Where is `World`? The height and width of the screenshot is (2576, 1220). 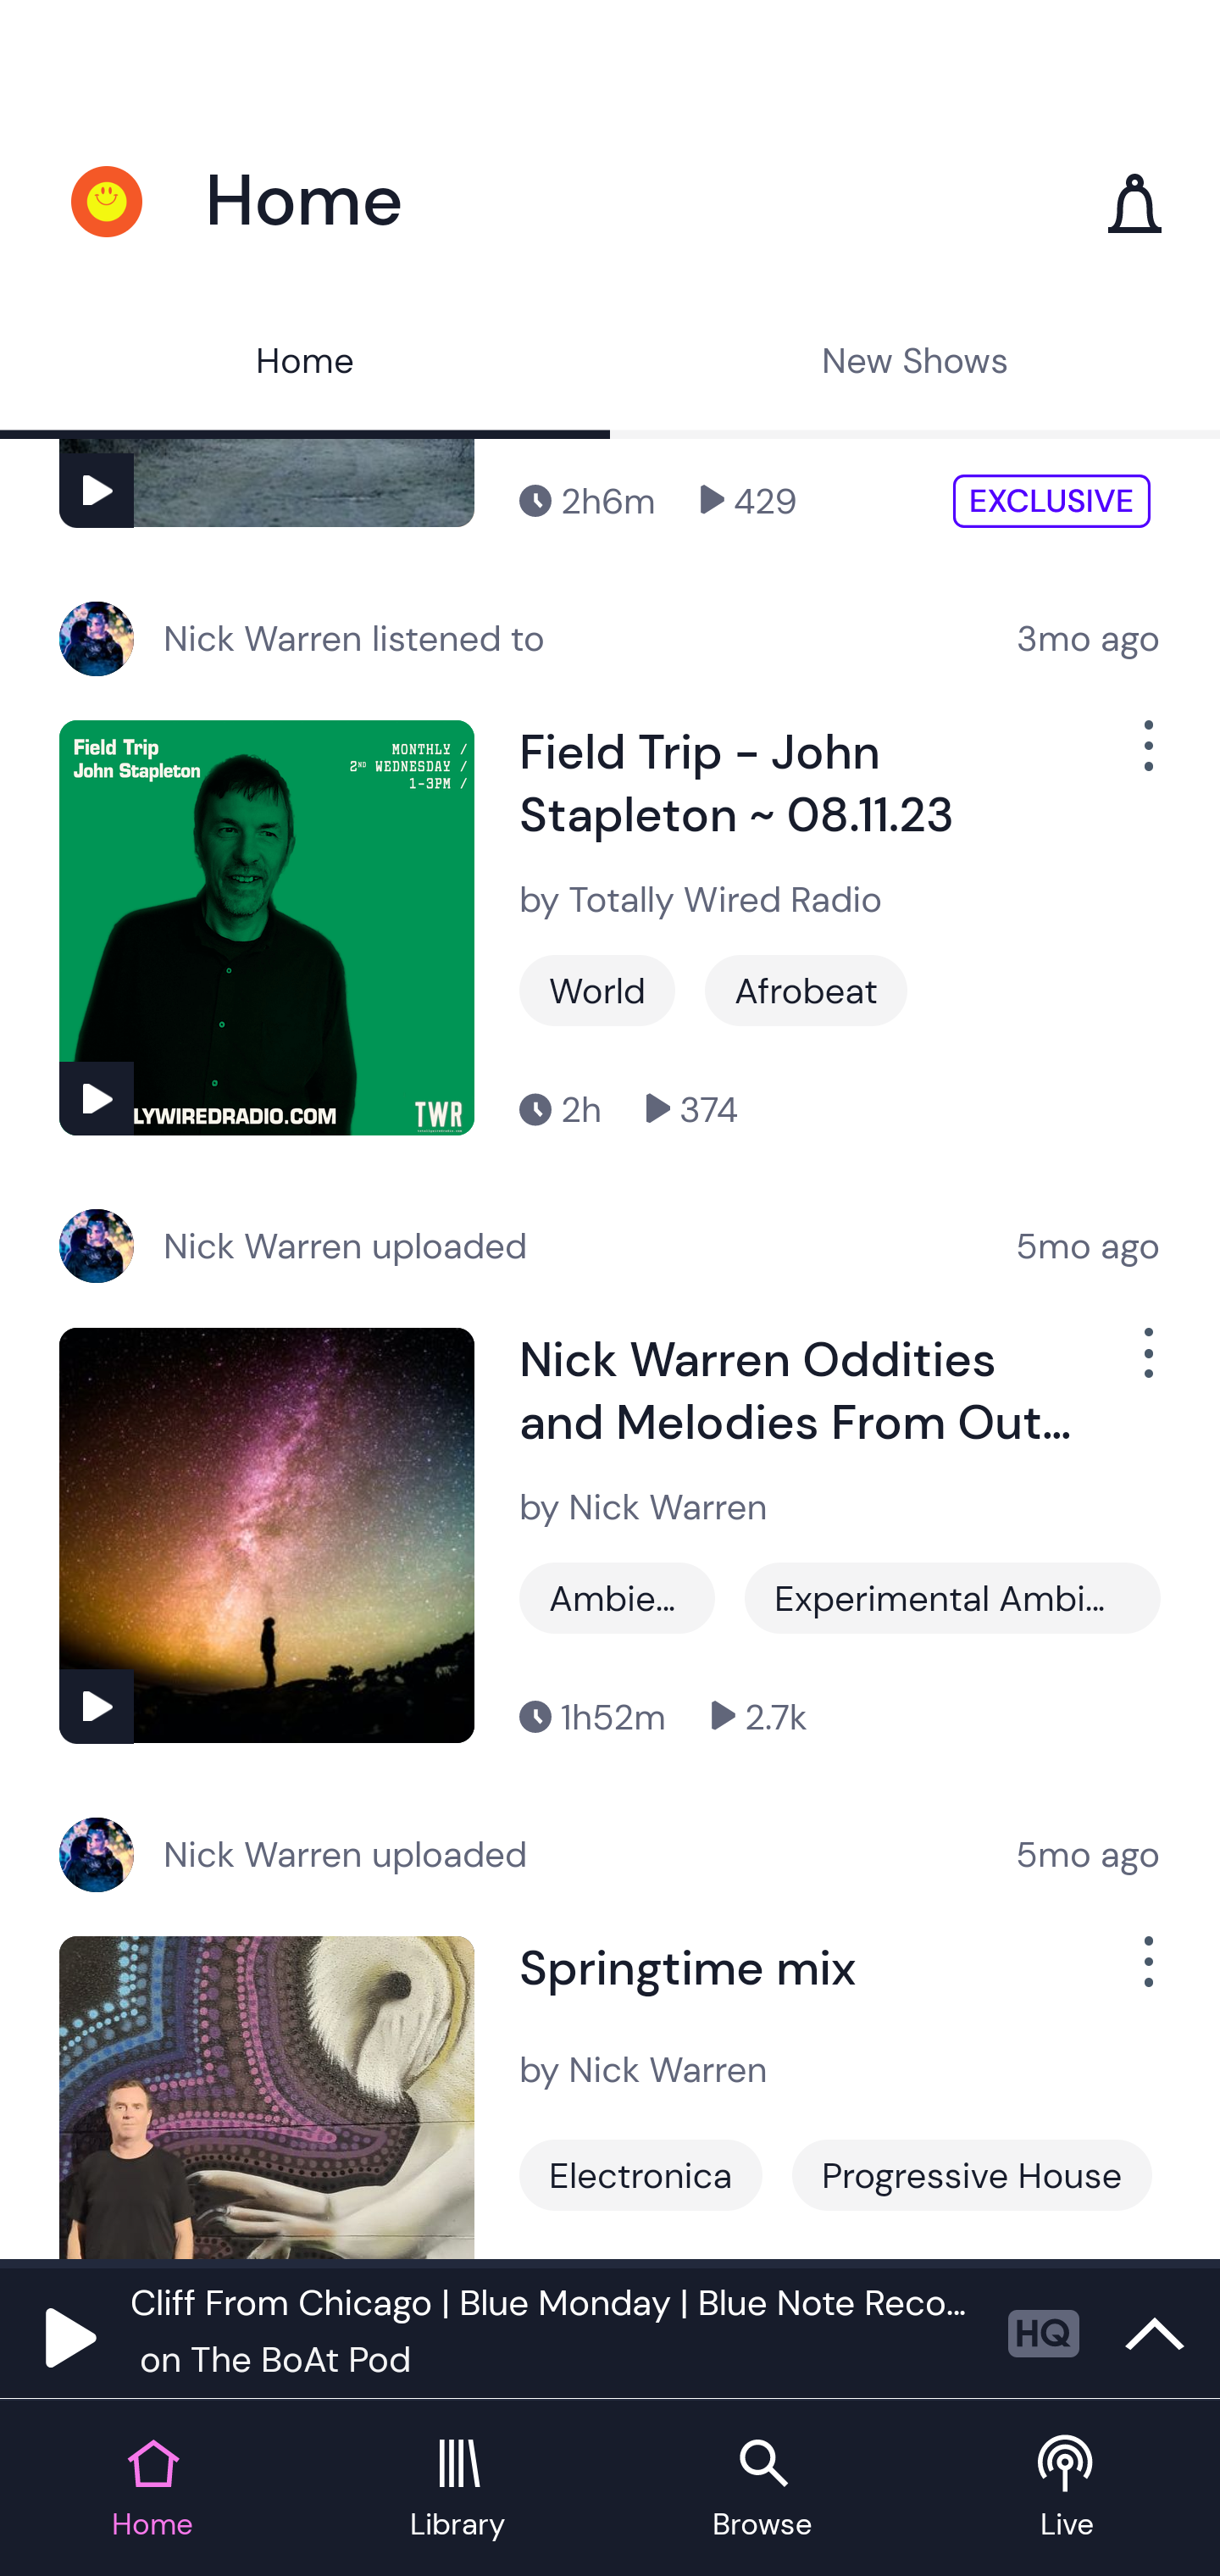 World is located at coordinates (596, 990).